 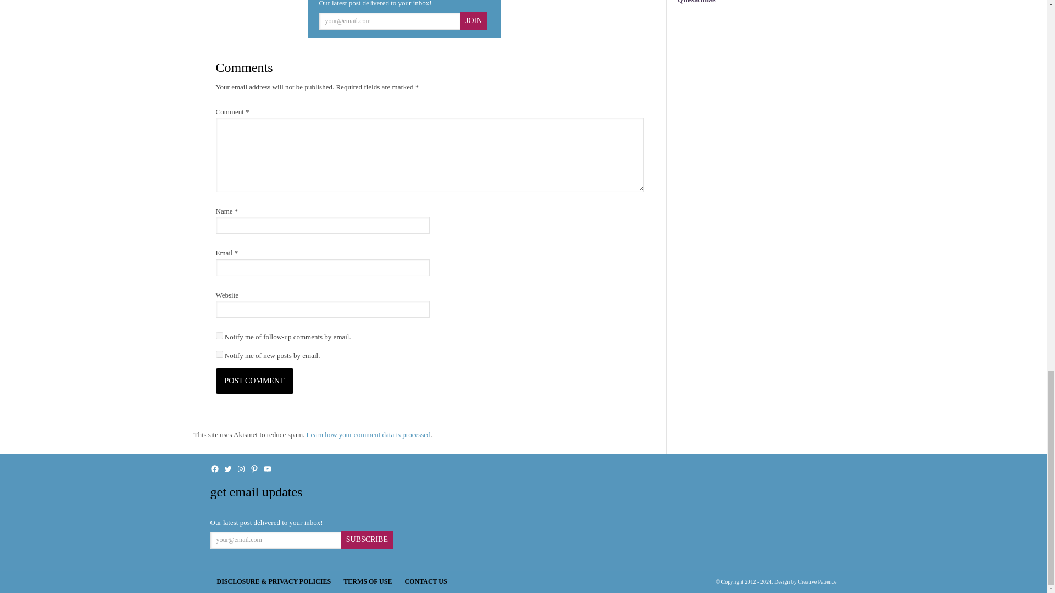 What do you see at coordinates (254, 381) in the screenshot?
I see `Post Comment` at bounding box center [254, 381].